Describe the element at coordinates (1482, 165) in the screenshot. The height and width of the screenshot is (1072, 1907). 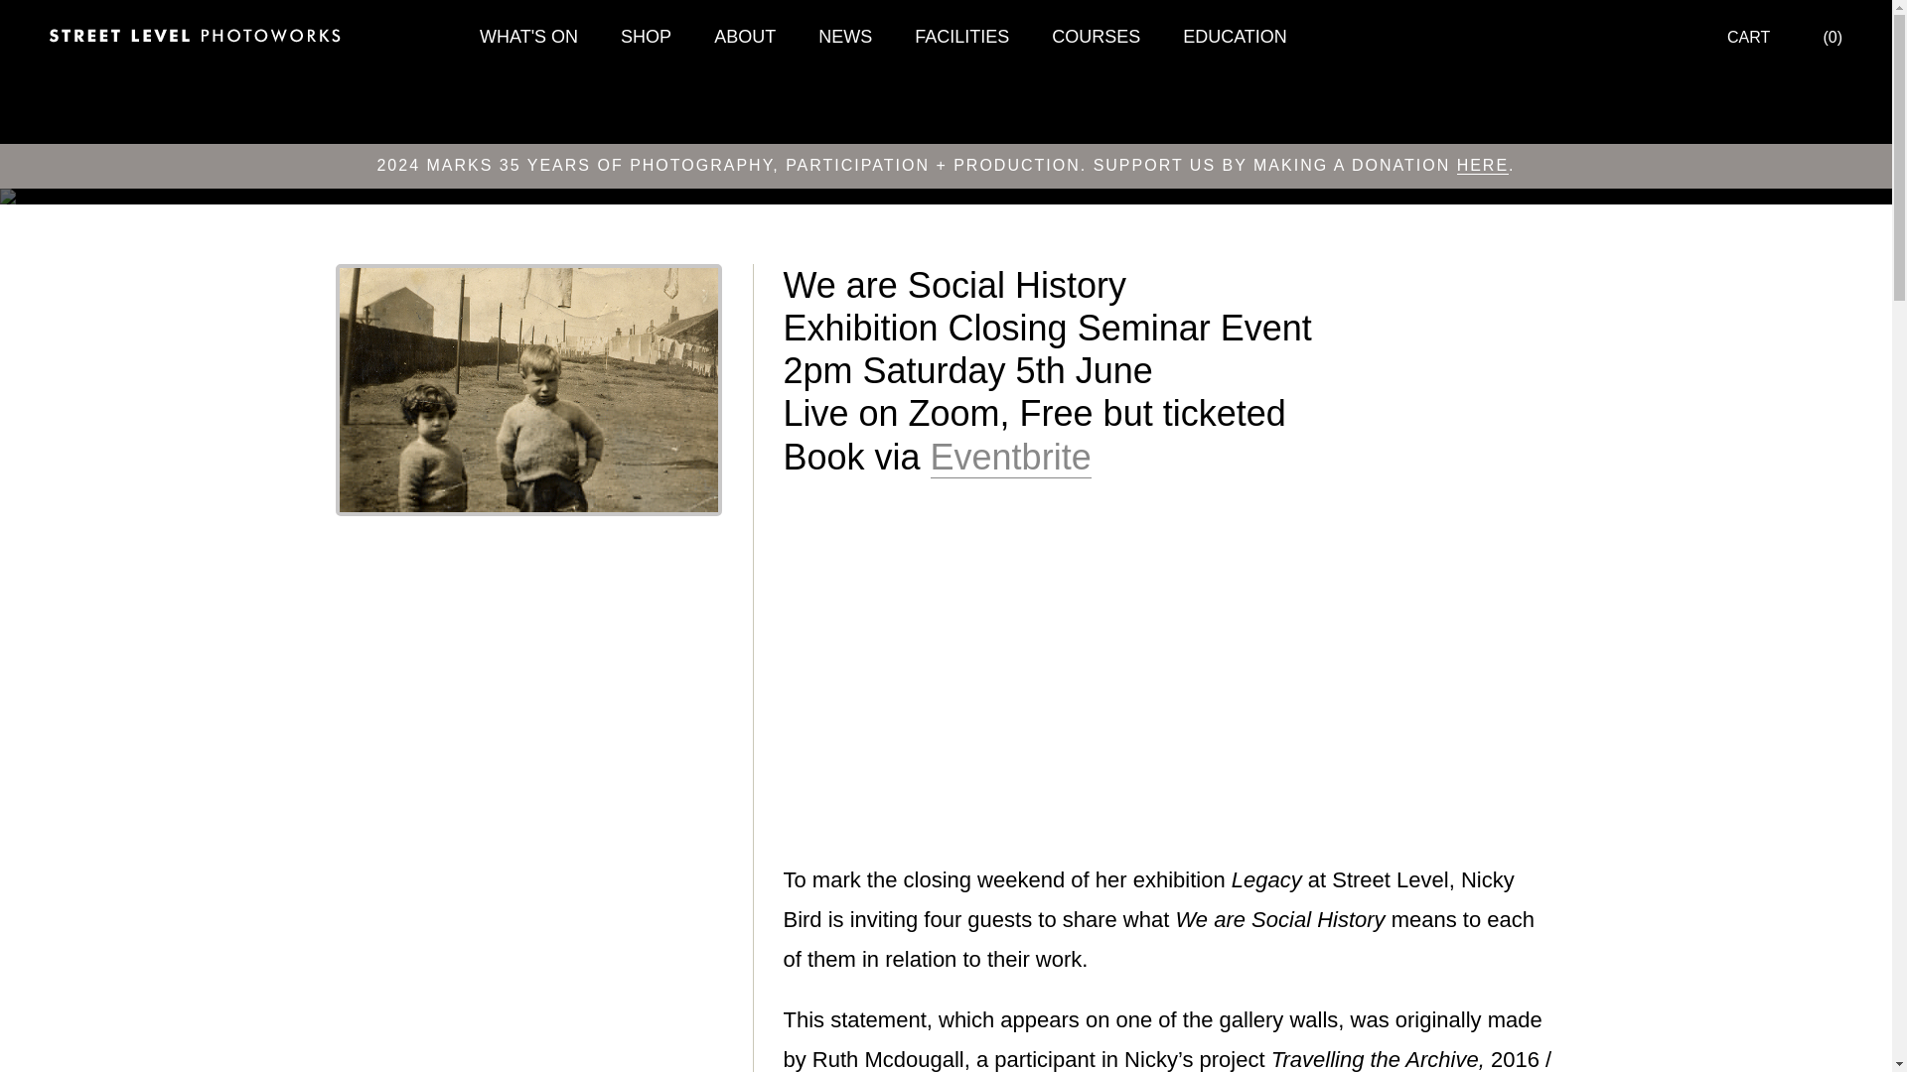
I see `HERE` at that location.